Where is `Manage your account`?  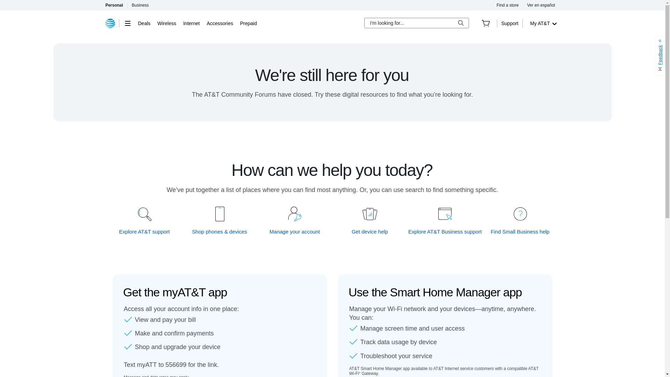
Manage your account is located at coordinates (295, 231).